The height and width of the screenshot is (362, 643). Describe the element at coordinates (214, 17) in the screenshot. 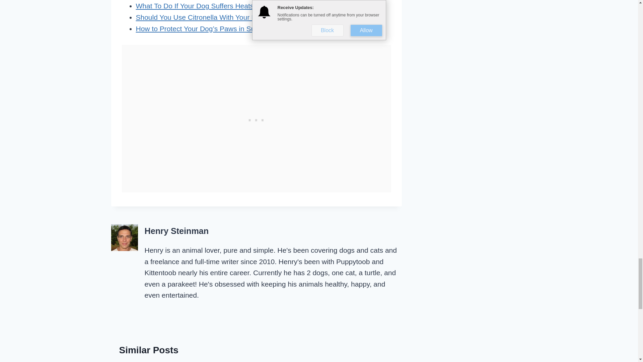

I see `Should You Use Citronella With Your Dog Around?` at that location.